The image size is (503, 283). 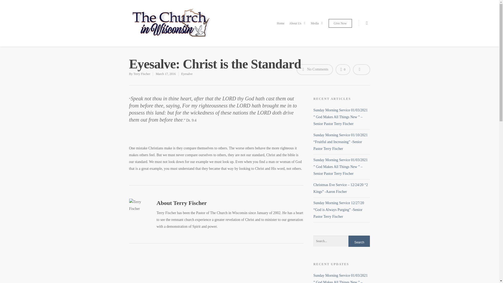 What do you see at coordinates (315, 70) in the screenshot?
I see `No Comments` at bounding box center [315, 70].